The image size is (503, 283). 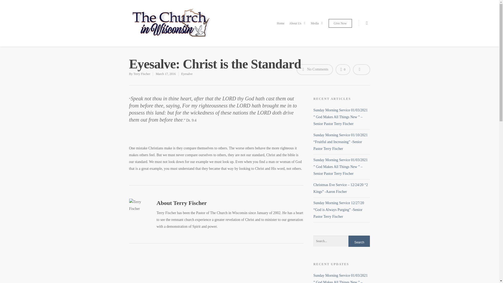 What do you see at coordinates (315, 70) in the screenshot?
I see `No Comments` at bounding box center [315, 70].